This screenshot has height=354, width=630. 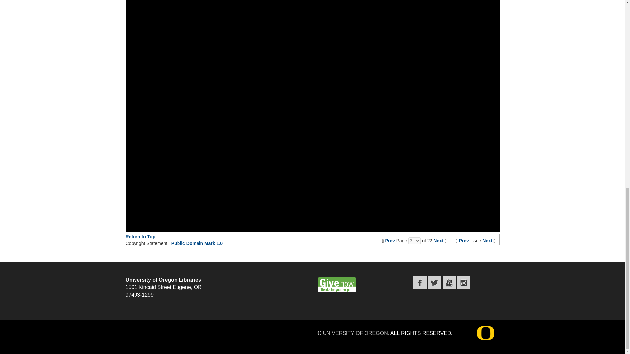 I want to click on Prev, so click(x=464, y=240).